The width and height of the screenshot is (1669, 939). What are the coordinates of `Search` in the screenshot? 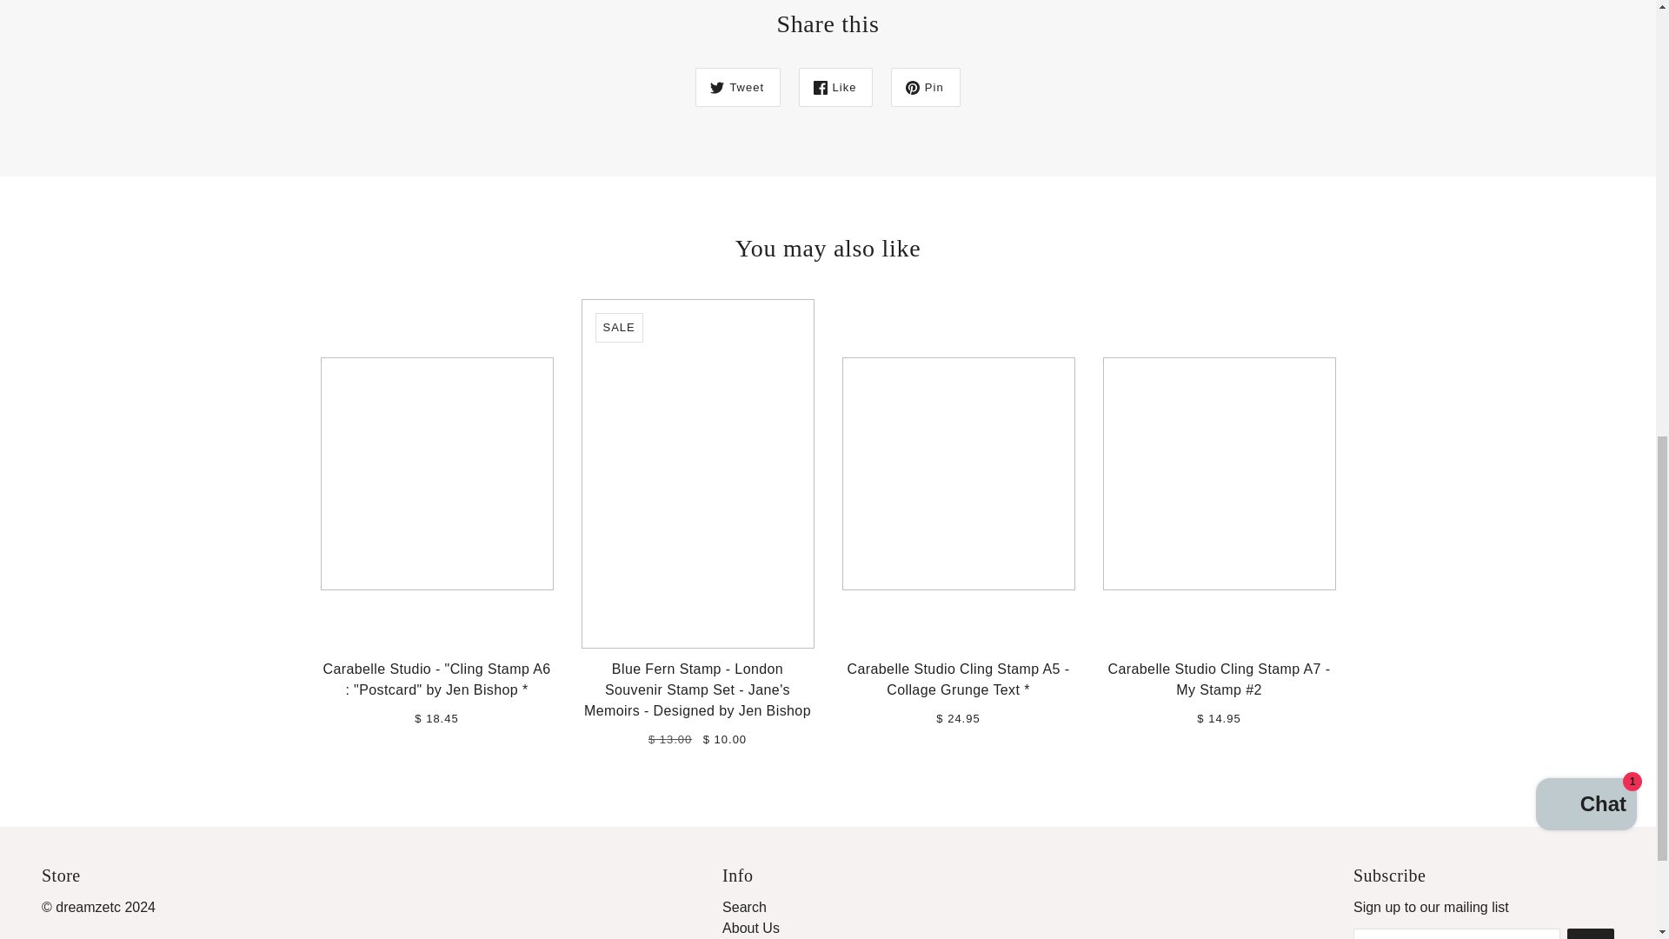 It's located at (744, 906).